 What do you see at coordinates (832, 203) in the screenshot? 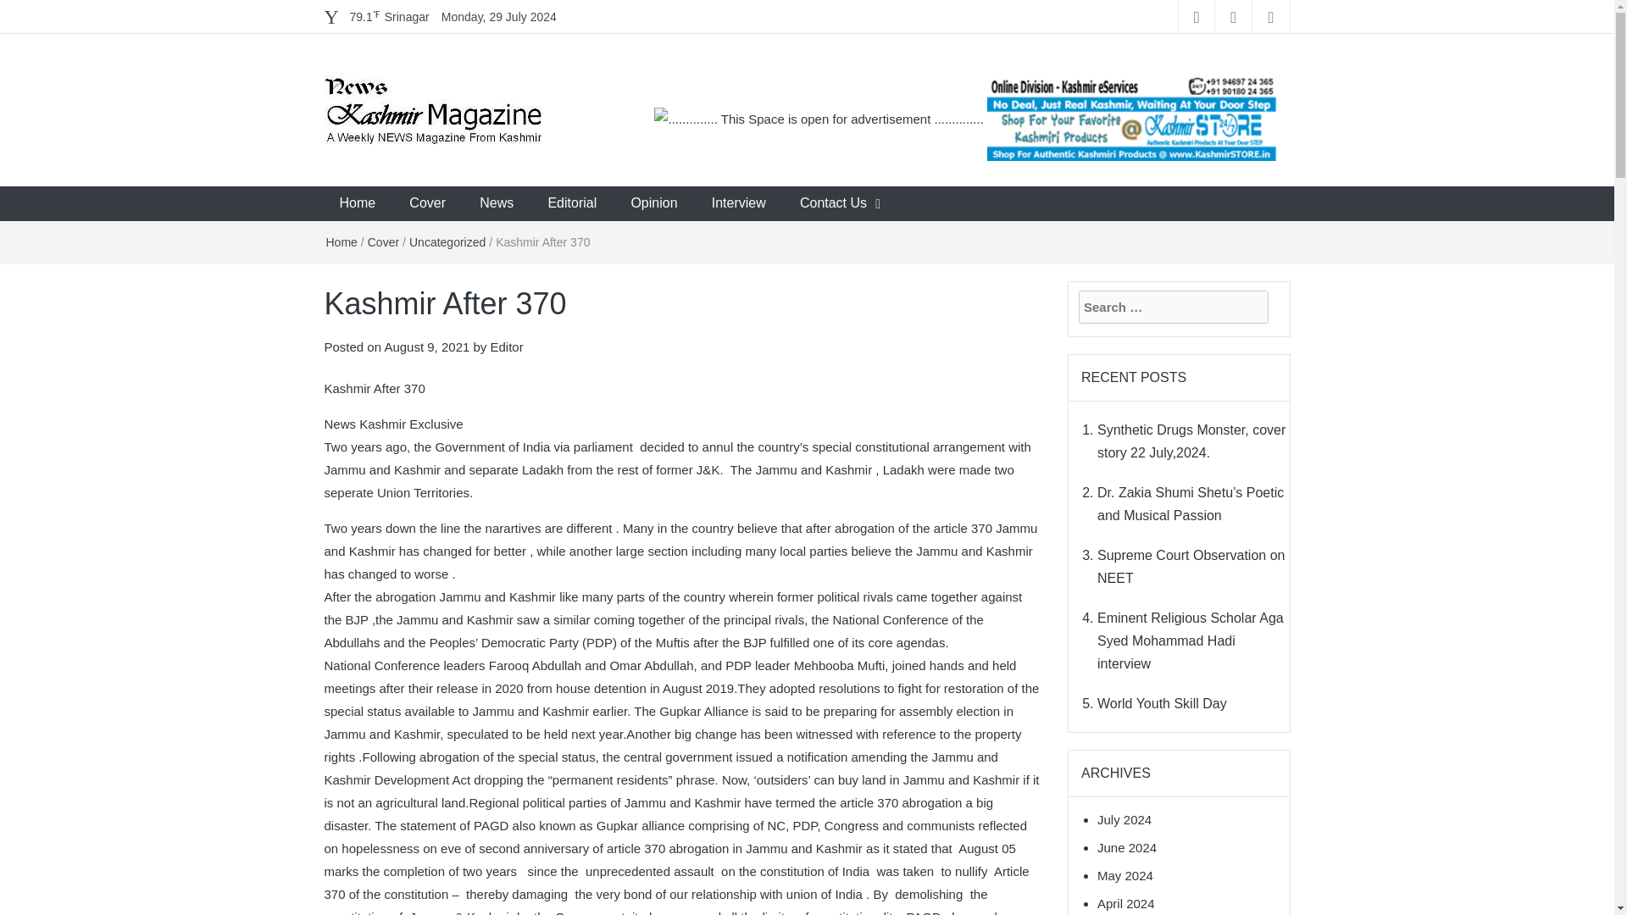
I see `Contact Us` at bounding box center [832, 203].